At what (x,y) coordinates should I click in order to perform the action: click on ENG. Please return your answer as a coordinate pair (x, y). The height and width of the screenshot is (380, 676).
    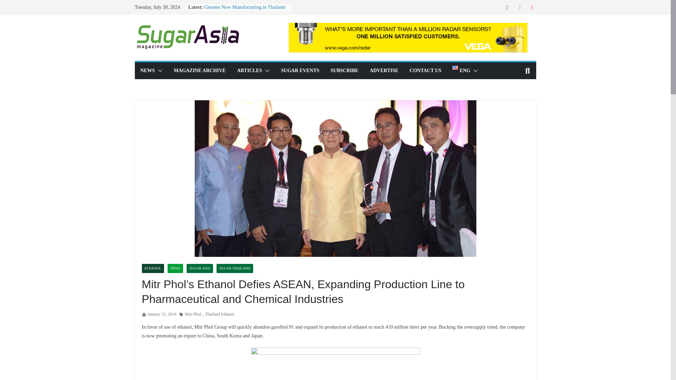
    Looking at the image, I should click on (461, 70).